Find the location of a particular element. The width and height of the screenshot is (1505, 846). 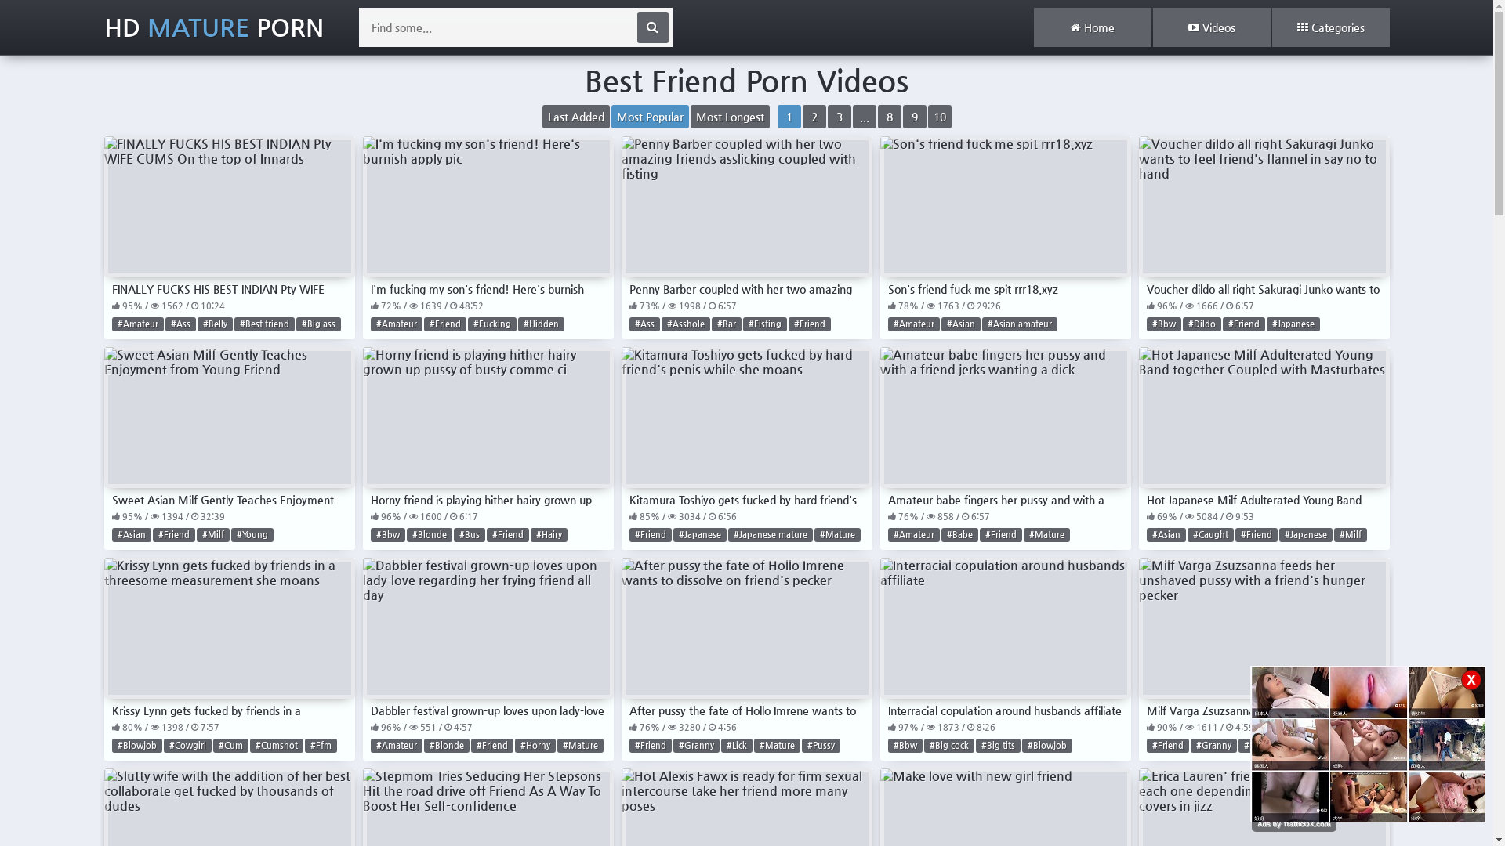

#Babe is located at coordinates (959, 535).